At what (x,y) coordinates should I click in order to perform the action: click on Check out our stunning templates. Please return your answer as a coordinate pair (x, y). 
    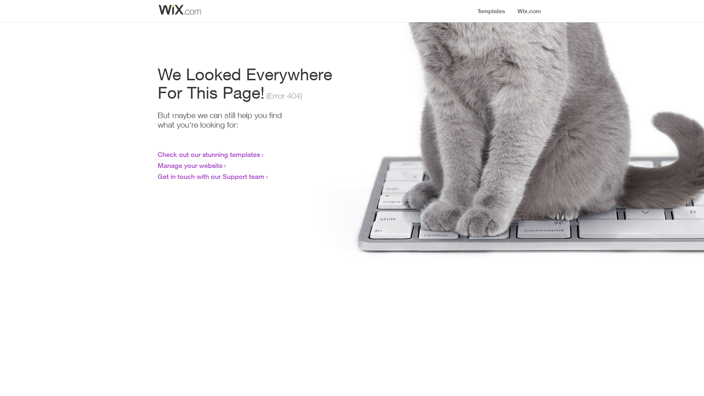
    Looking at the image, I should click on (209, 154).